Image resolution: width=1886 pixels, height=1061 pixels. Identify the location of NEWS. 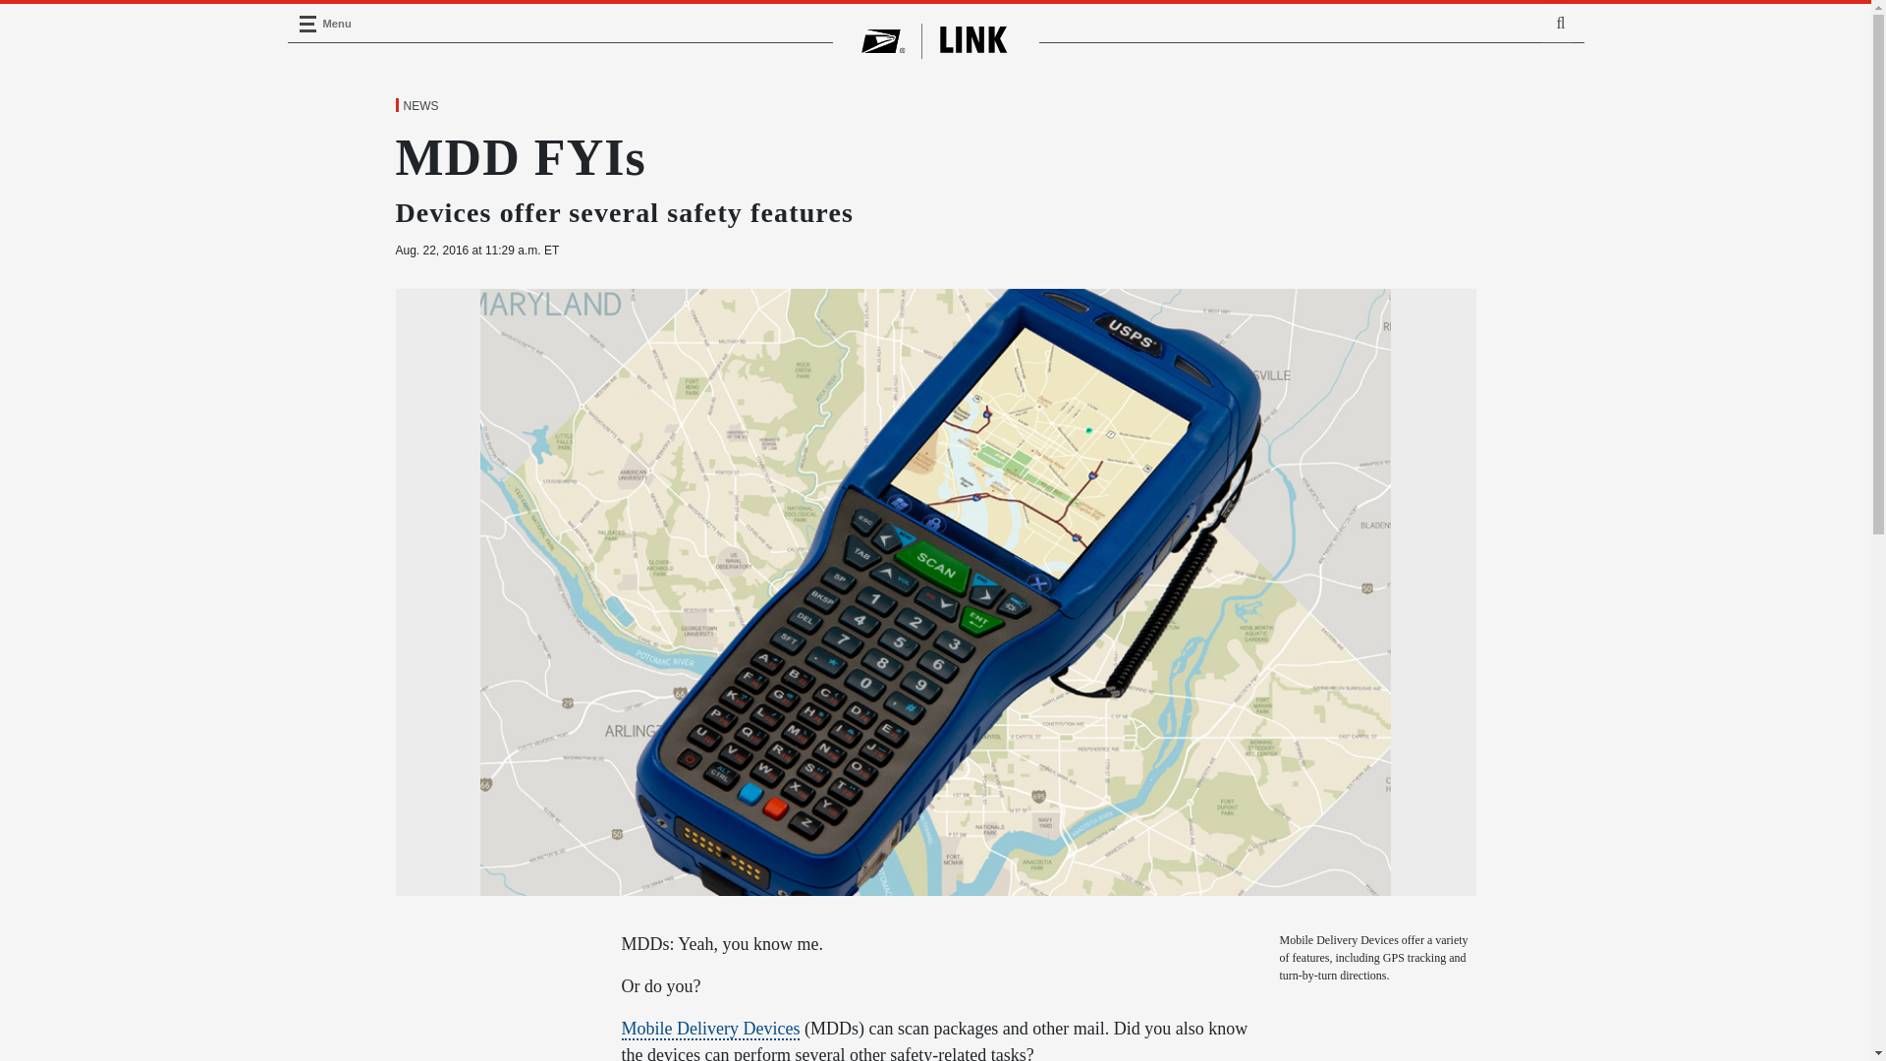
(419, 106).